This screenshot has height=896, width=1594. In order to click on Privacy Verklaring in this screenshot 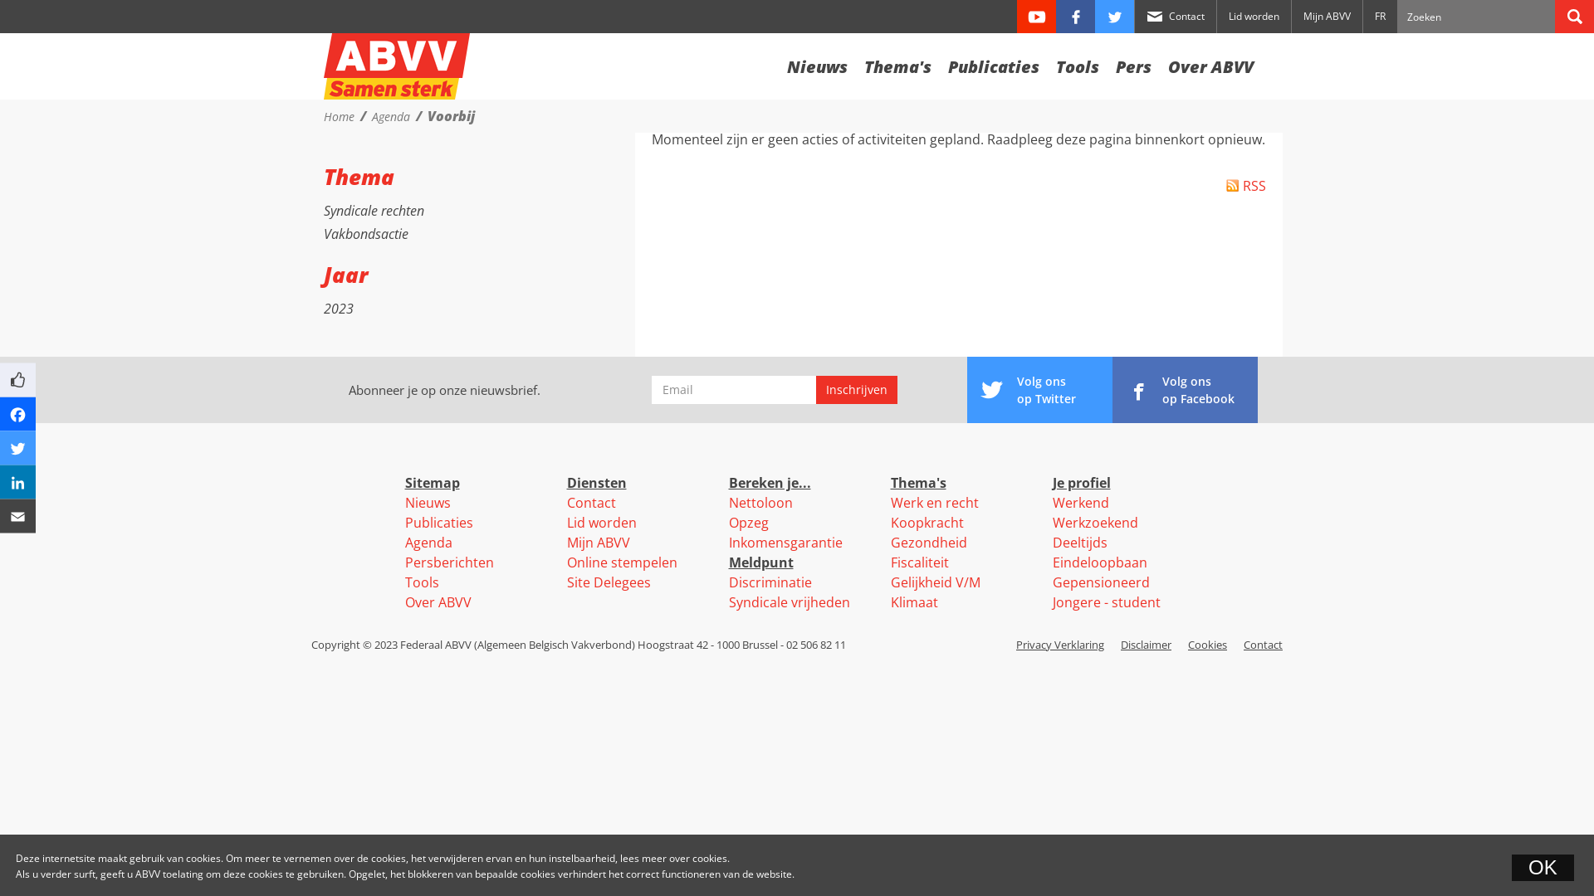, I will do `click(1060, 645)`.